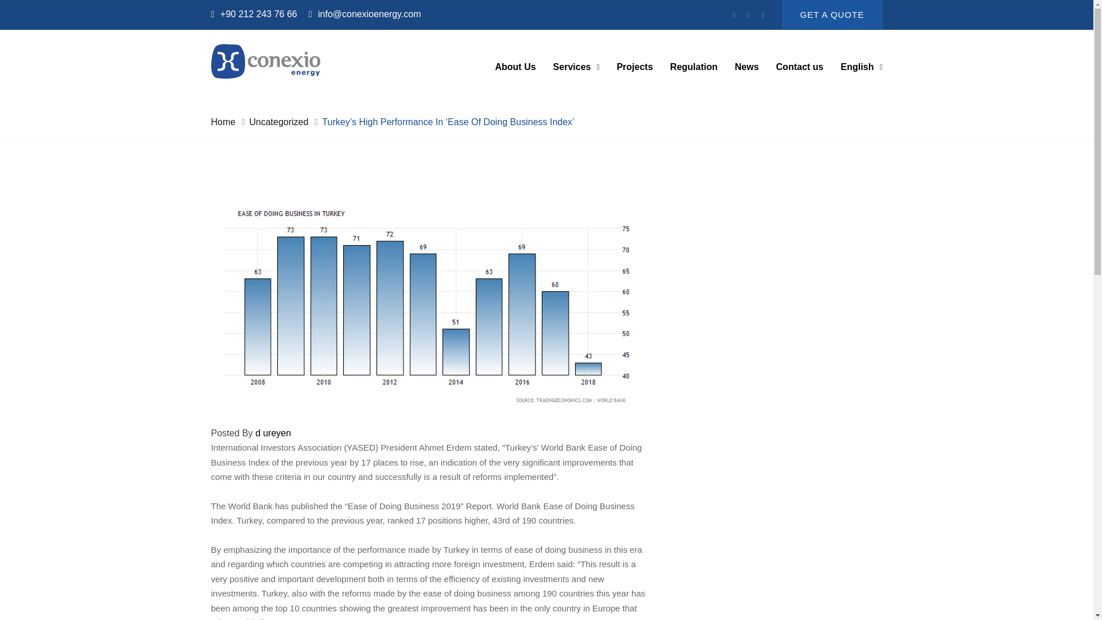 This screenshot has width=1102, height=620. Describe the element at coordinates (861, 67) in the screenshot. I see `English` at that location.